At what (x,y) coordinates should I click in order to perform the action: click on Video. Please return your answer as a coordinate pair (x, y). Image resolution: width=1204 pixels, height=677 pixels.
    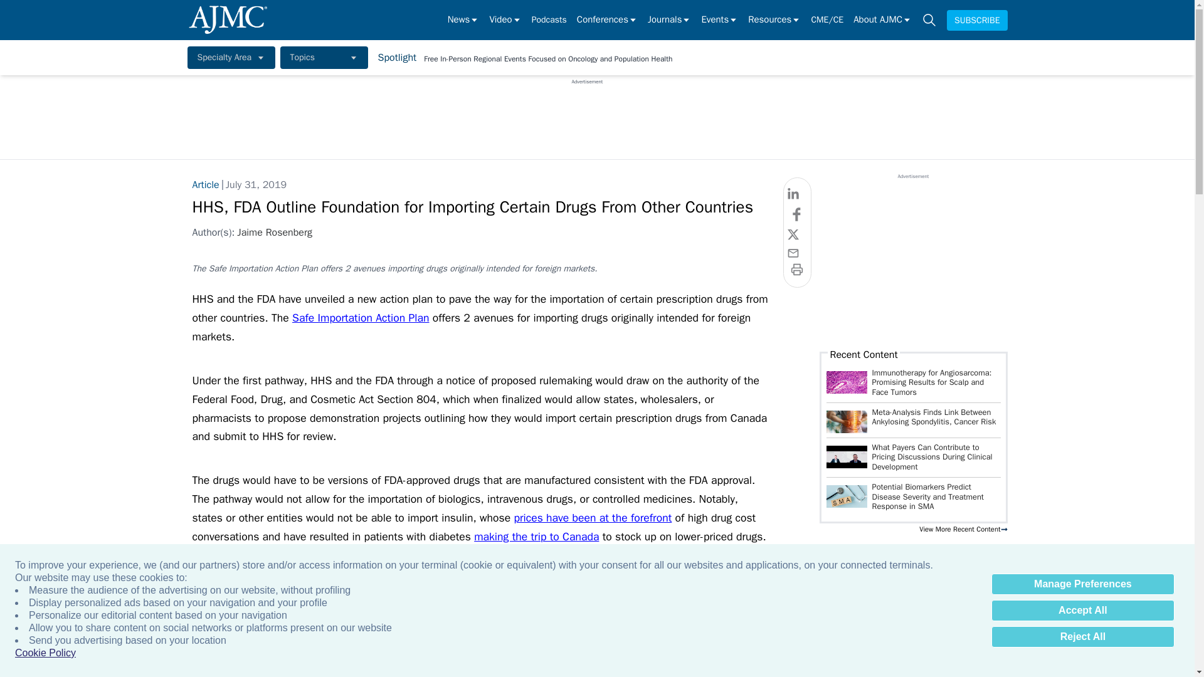
    Looking at the image, I should click on (505, 20).